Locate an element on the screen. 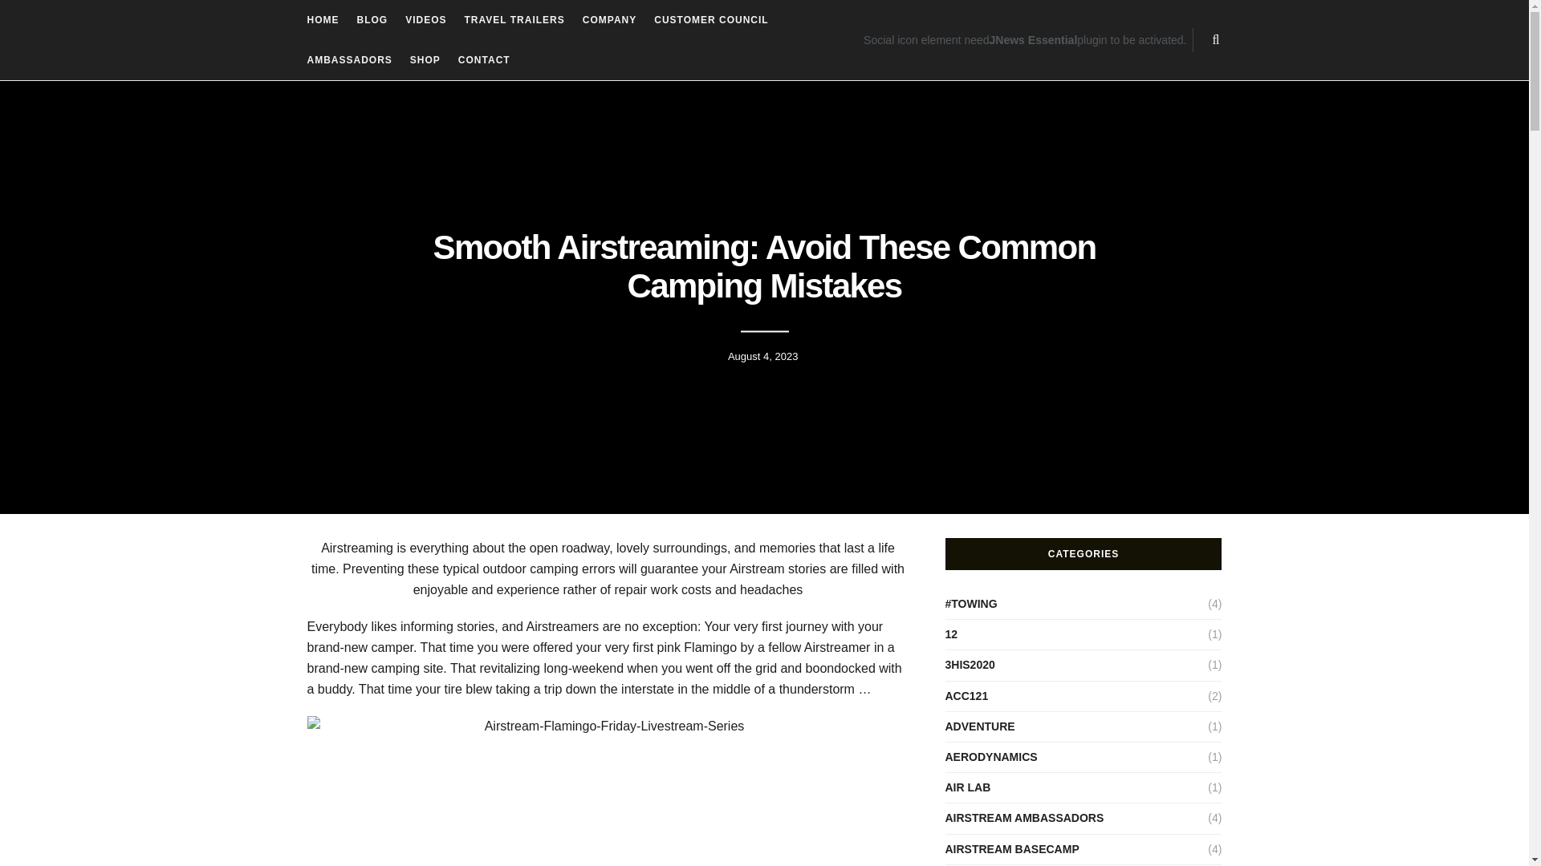  ADVENTURE is located at coordinates (981, 726).